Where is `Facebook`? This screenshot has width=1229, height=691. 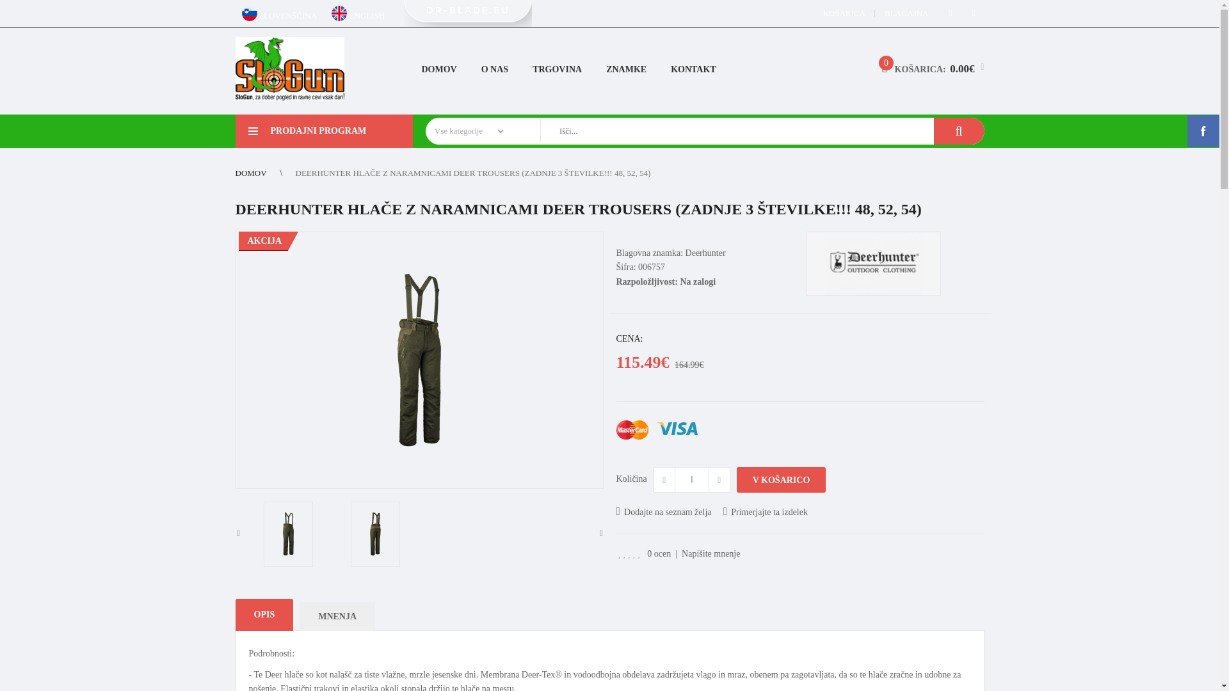
Facebook is located at coordinates (951, 13).